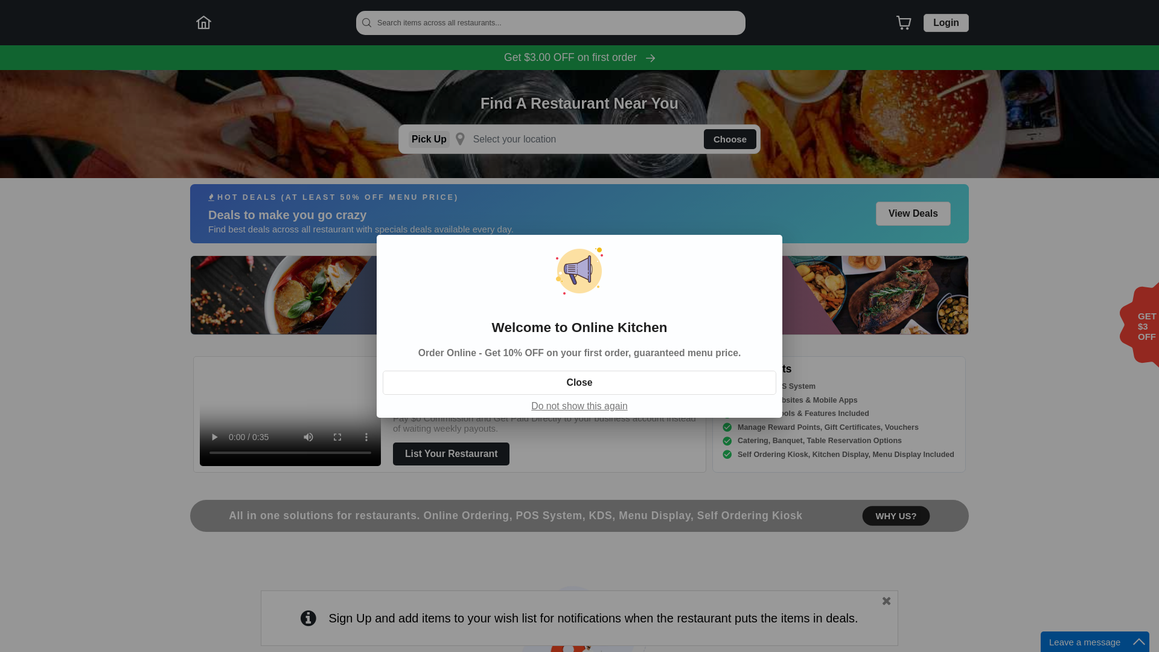 Image resolution: width=1159 pixels, height=652 pixels. Describe the element at coordinates (898, 516) in the screenshot. I see `WHY US?` at that location.